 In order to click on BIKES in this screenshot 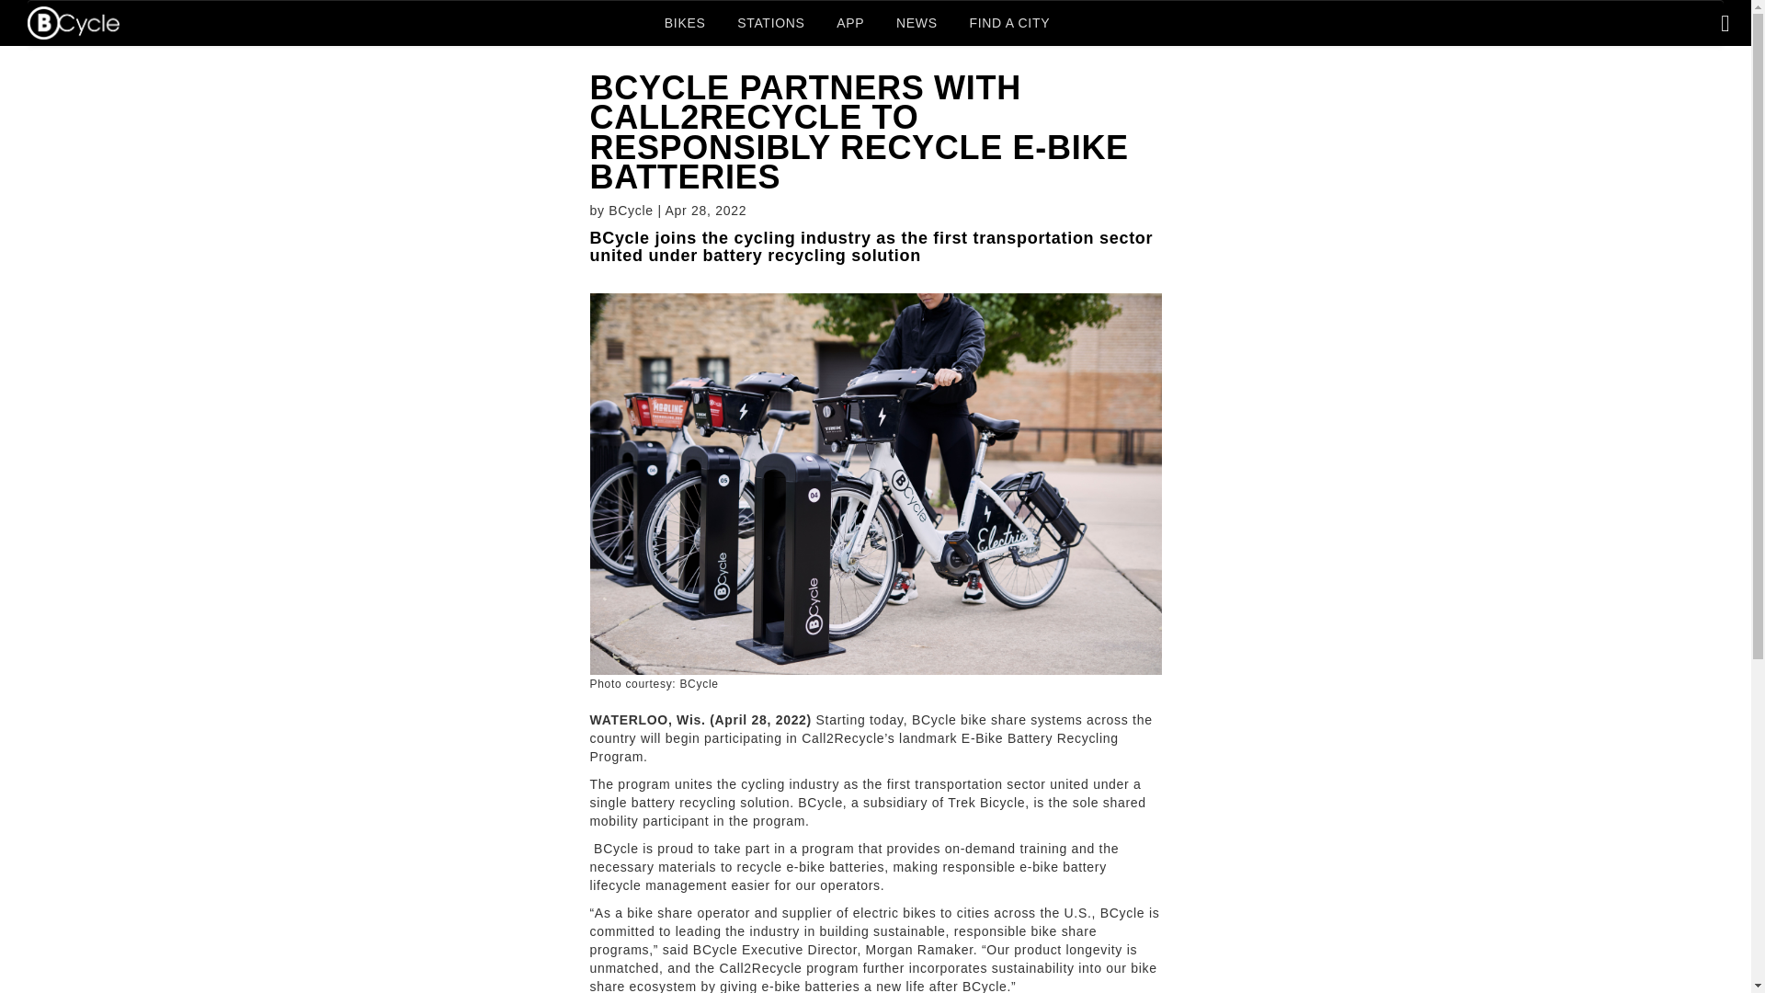, I will do `click(686, 22)`.